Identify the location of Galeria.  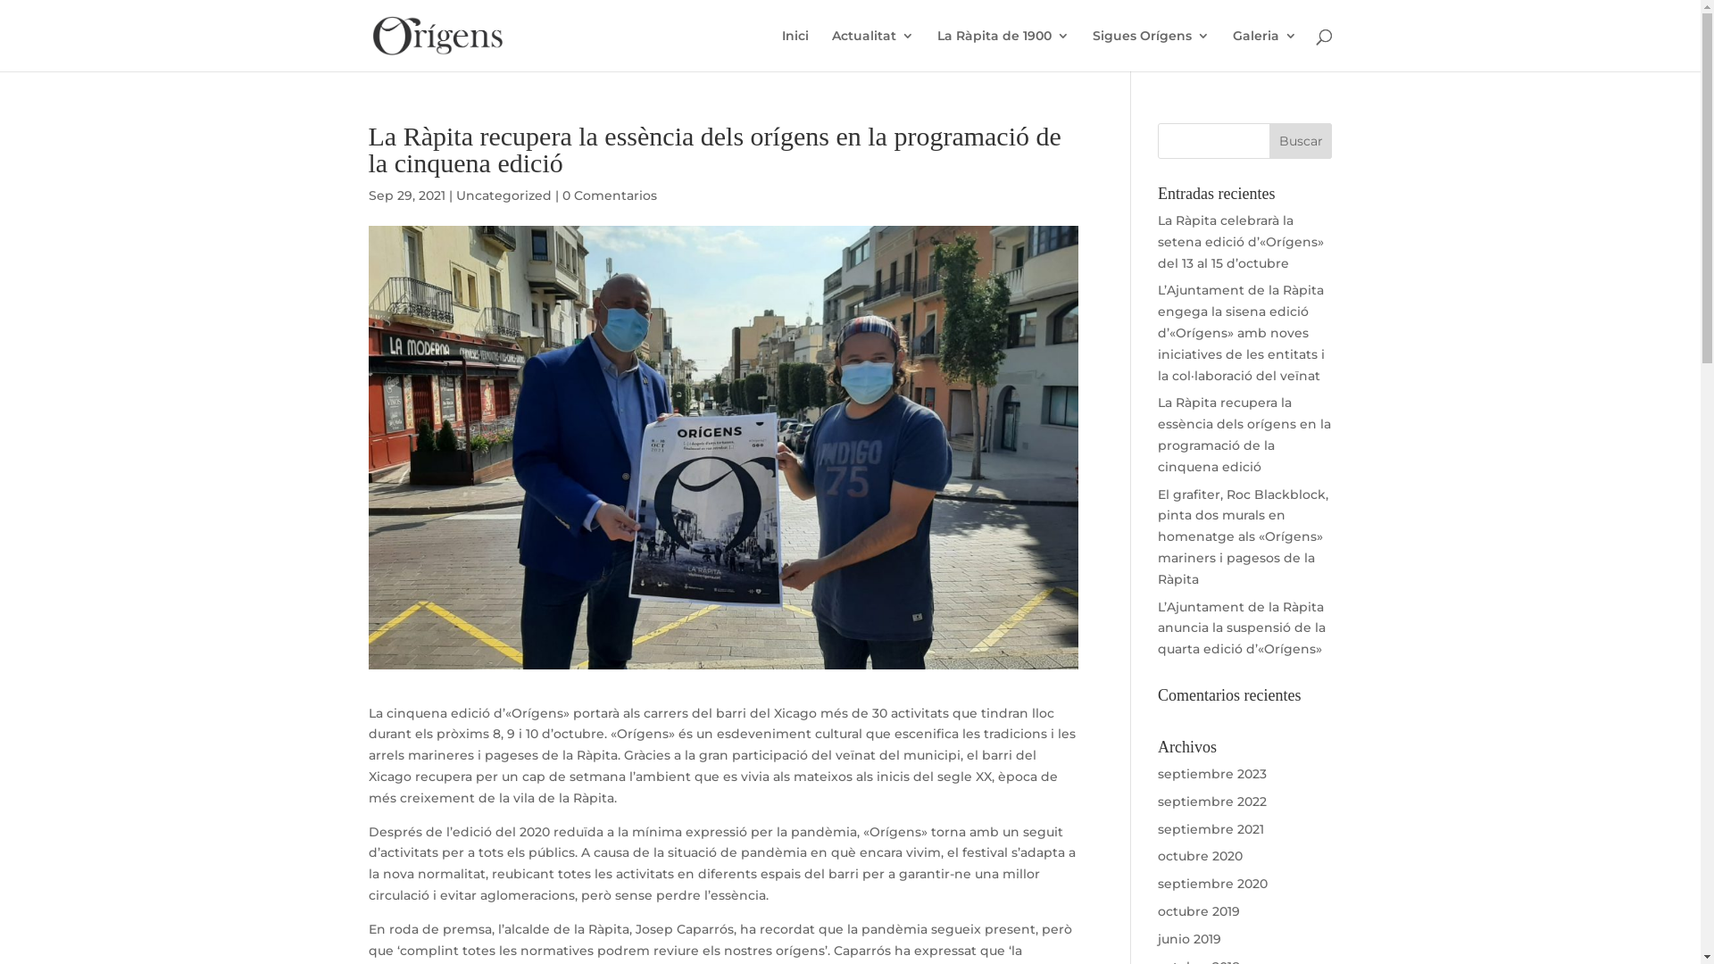
(1264, 50).